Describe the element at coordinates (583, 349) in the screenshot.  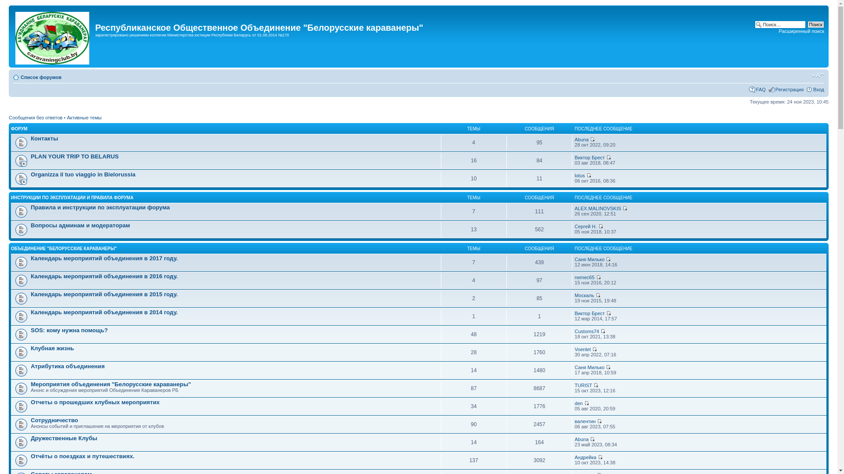
I see `Voenlet` at that location.